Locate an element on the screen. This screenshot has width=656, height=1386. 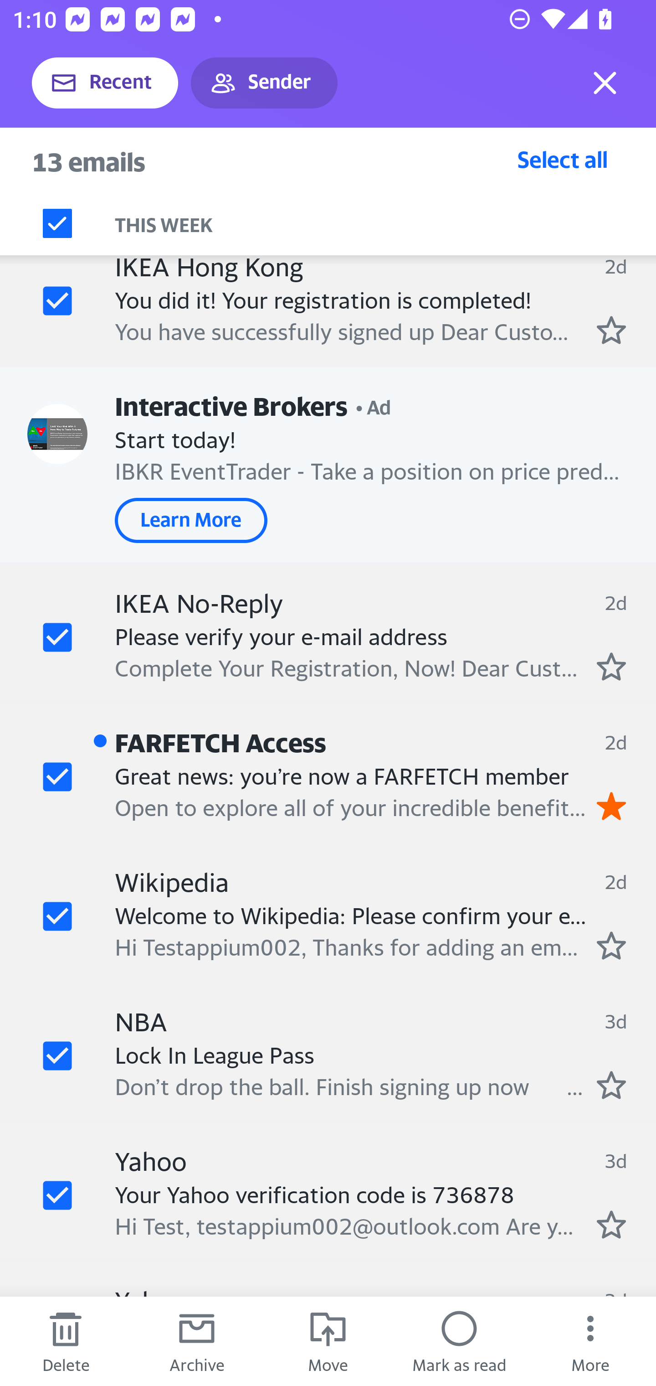
Mark as read is located at coordinates (459, 1341).